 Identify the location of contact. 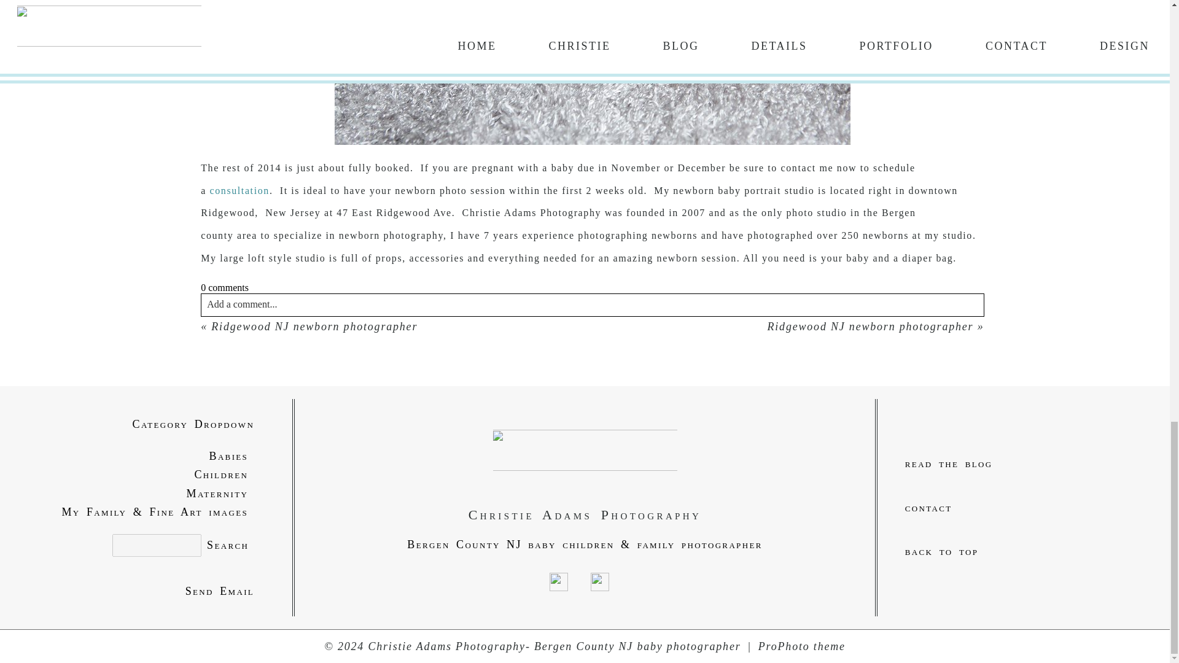
(1023, 508).